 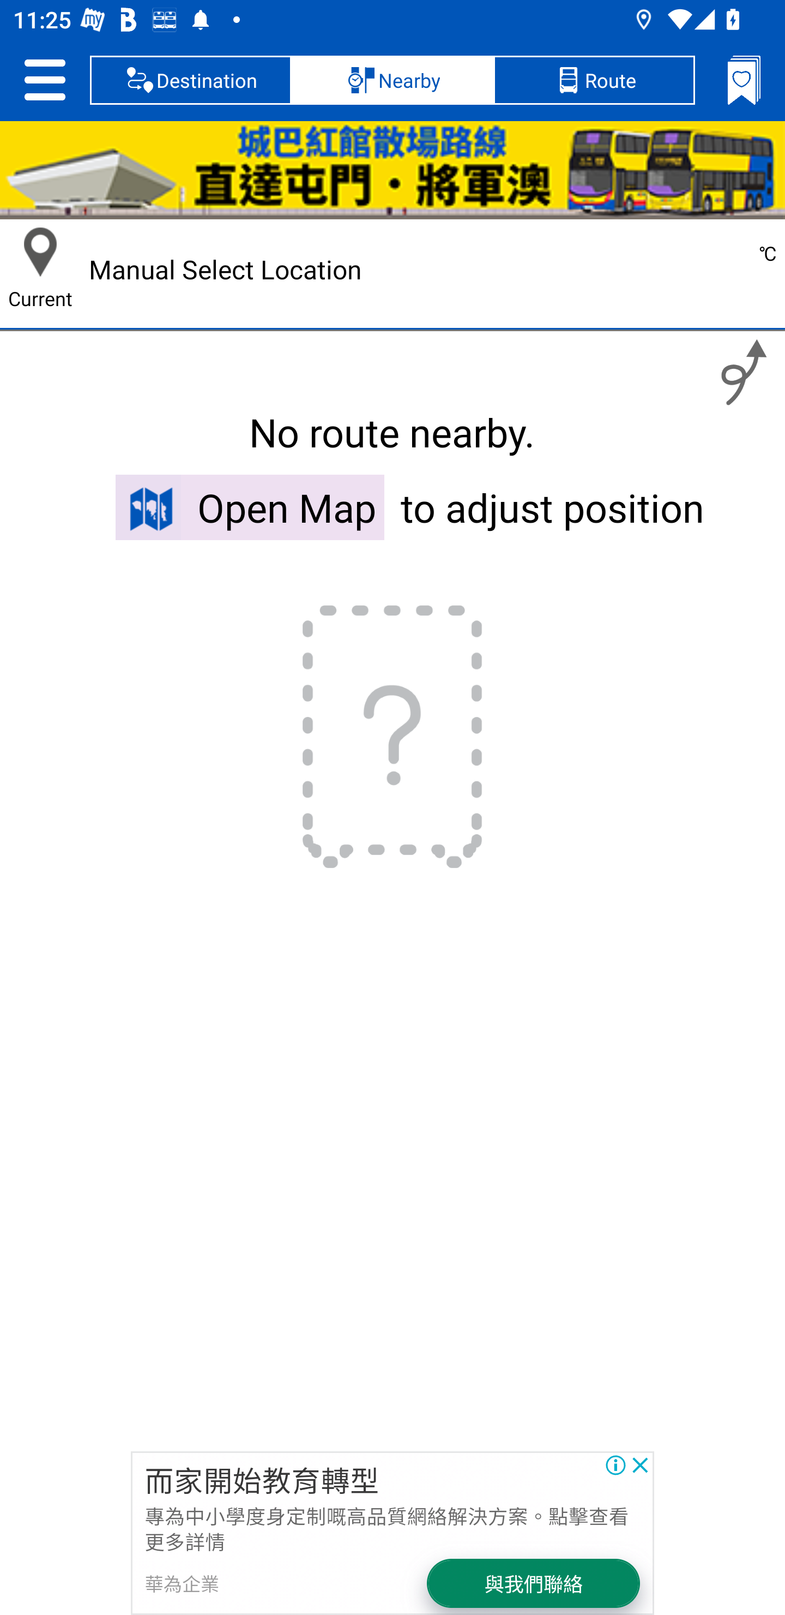 What do you see at coordinates (40, 252) in the screenshot?
I see `Current Location` at bounding box center [40, 252].